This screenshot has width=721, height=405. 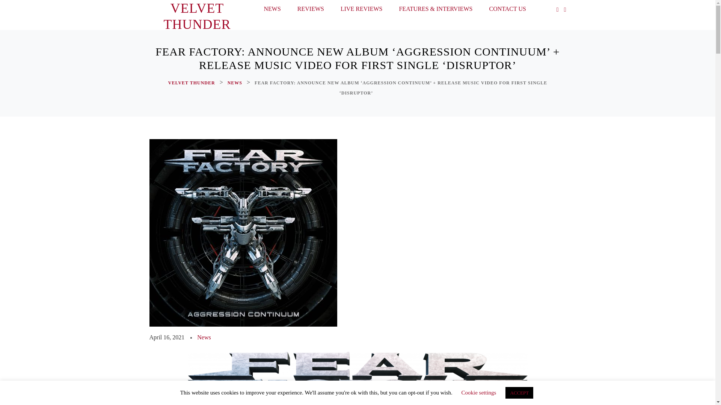 I want to click on VELVET THUNDER, so click(x=197, y=16).